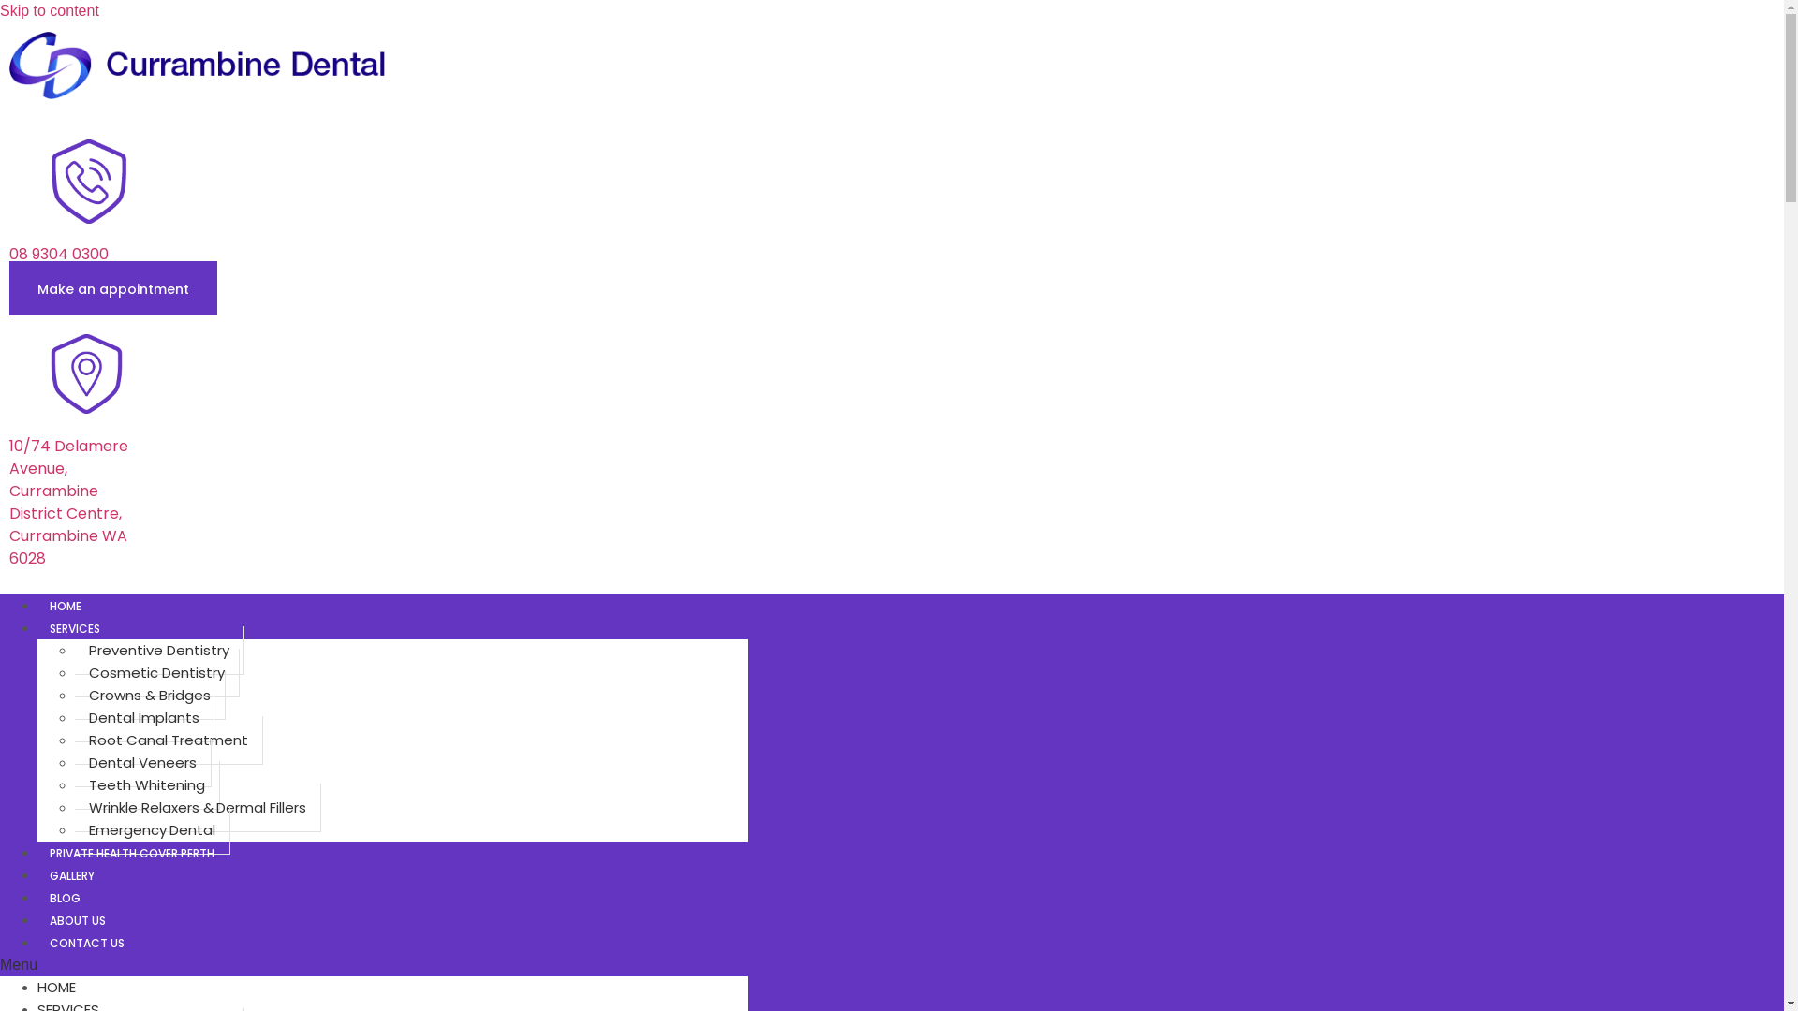 This screenshot has width=1798, height=1011. What do you see at coordinates (150, 696) in the screenshot?
I see `Crowns & Bridges` at bounding box center [150, 696].